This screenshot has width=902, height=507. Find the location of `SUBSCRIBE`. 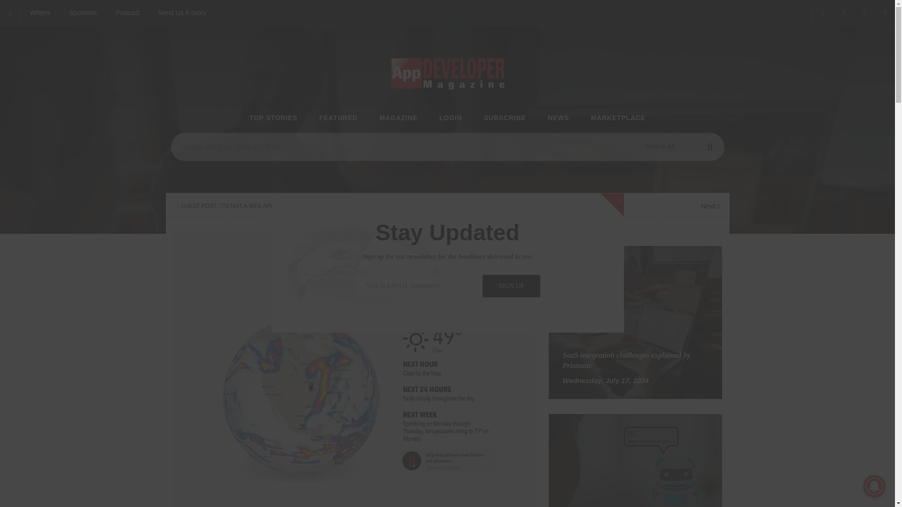

SUBSCRIBE is located at coordinates (505, 118).